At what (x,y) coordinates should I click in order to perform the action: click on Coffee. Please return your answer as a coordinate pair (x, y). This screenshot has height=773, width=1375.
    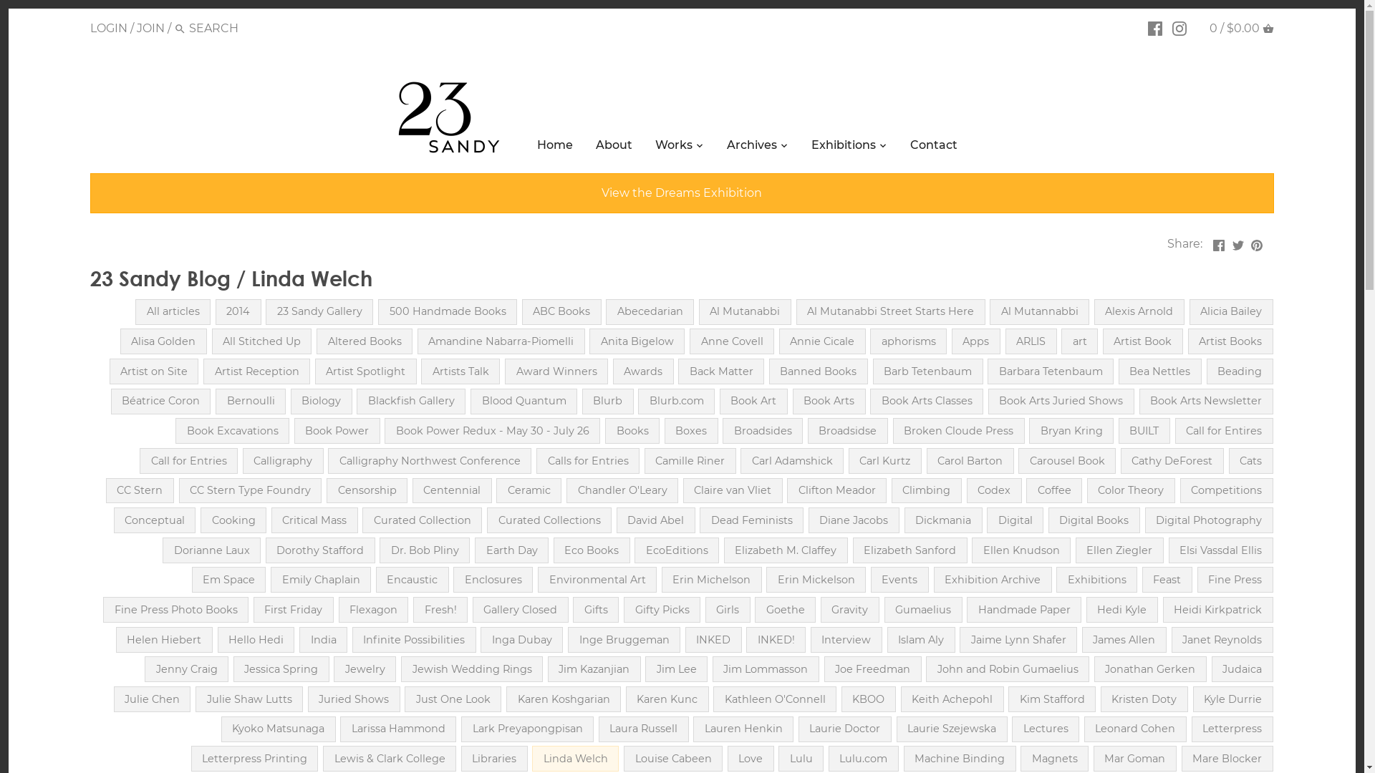
    Looking at the image, I should click on (1054, 491).